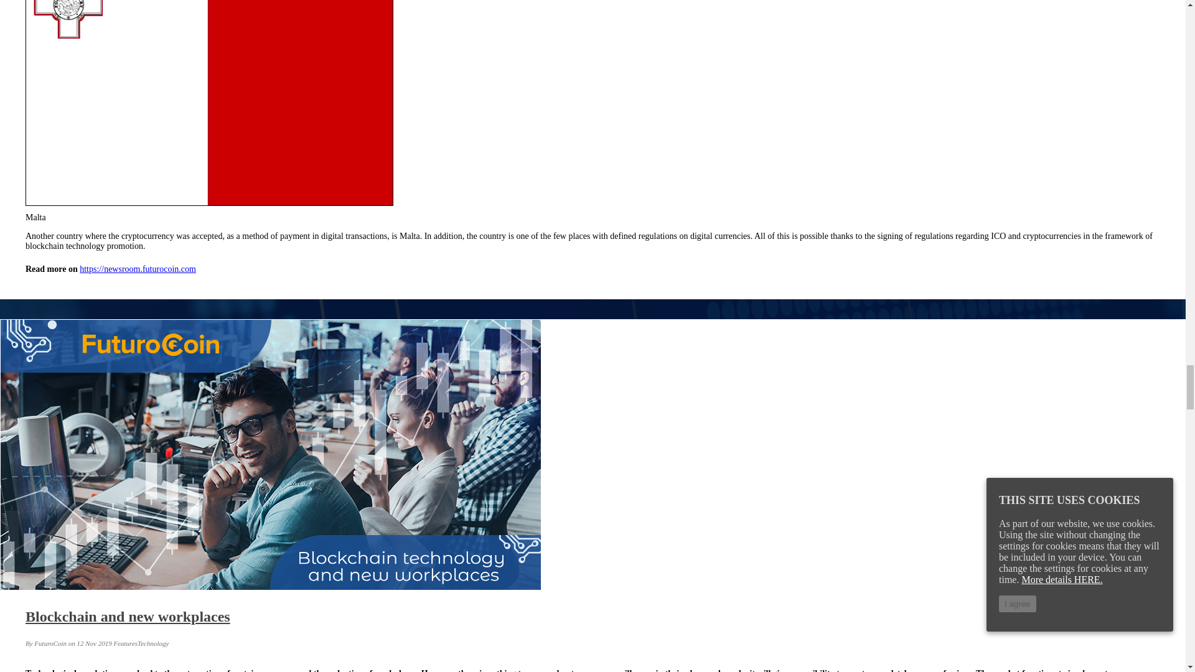  Describe the element at coordinates (128, 617) in the screenshot. I see `Blockchain and new workplaces` at that location.